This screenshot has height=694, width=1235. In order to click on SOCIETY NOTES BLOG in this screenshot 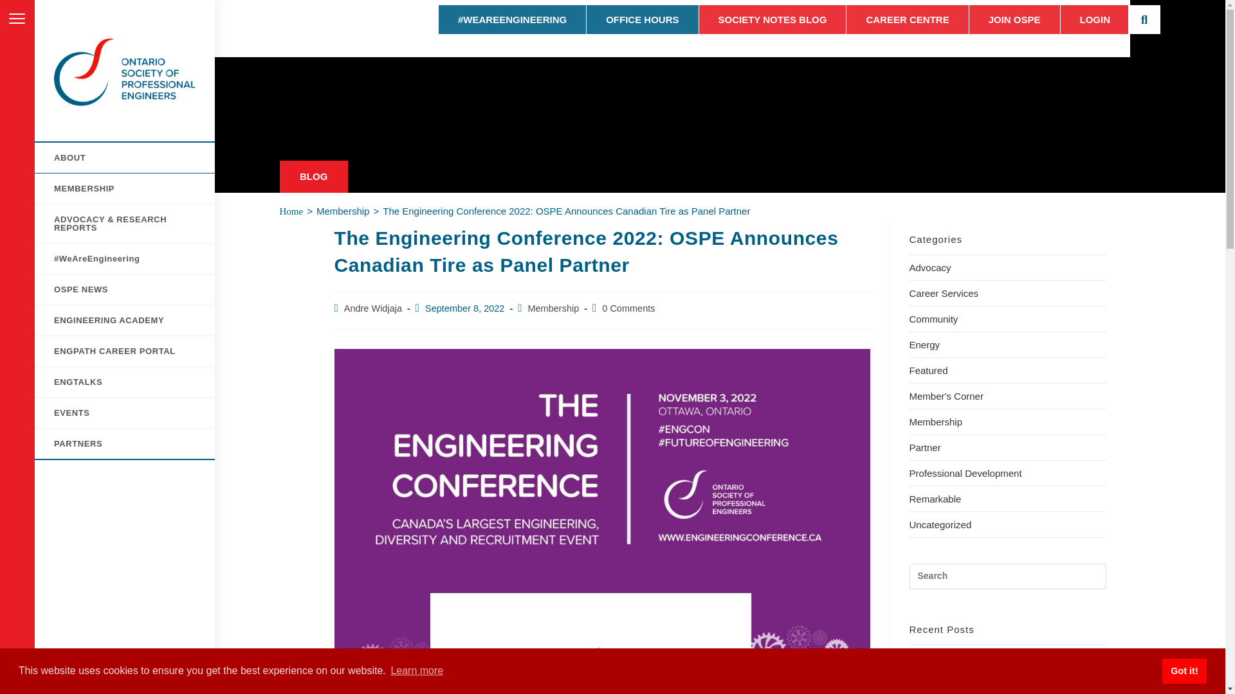, I will do `click(772, 19)`.